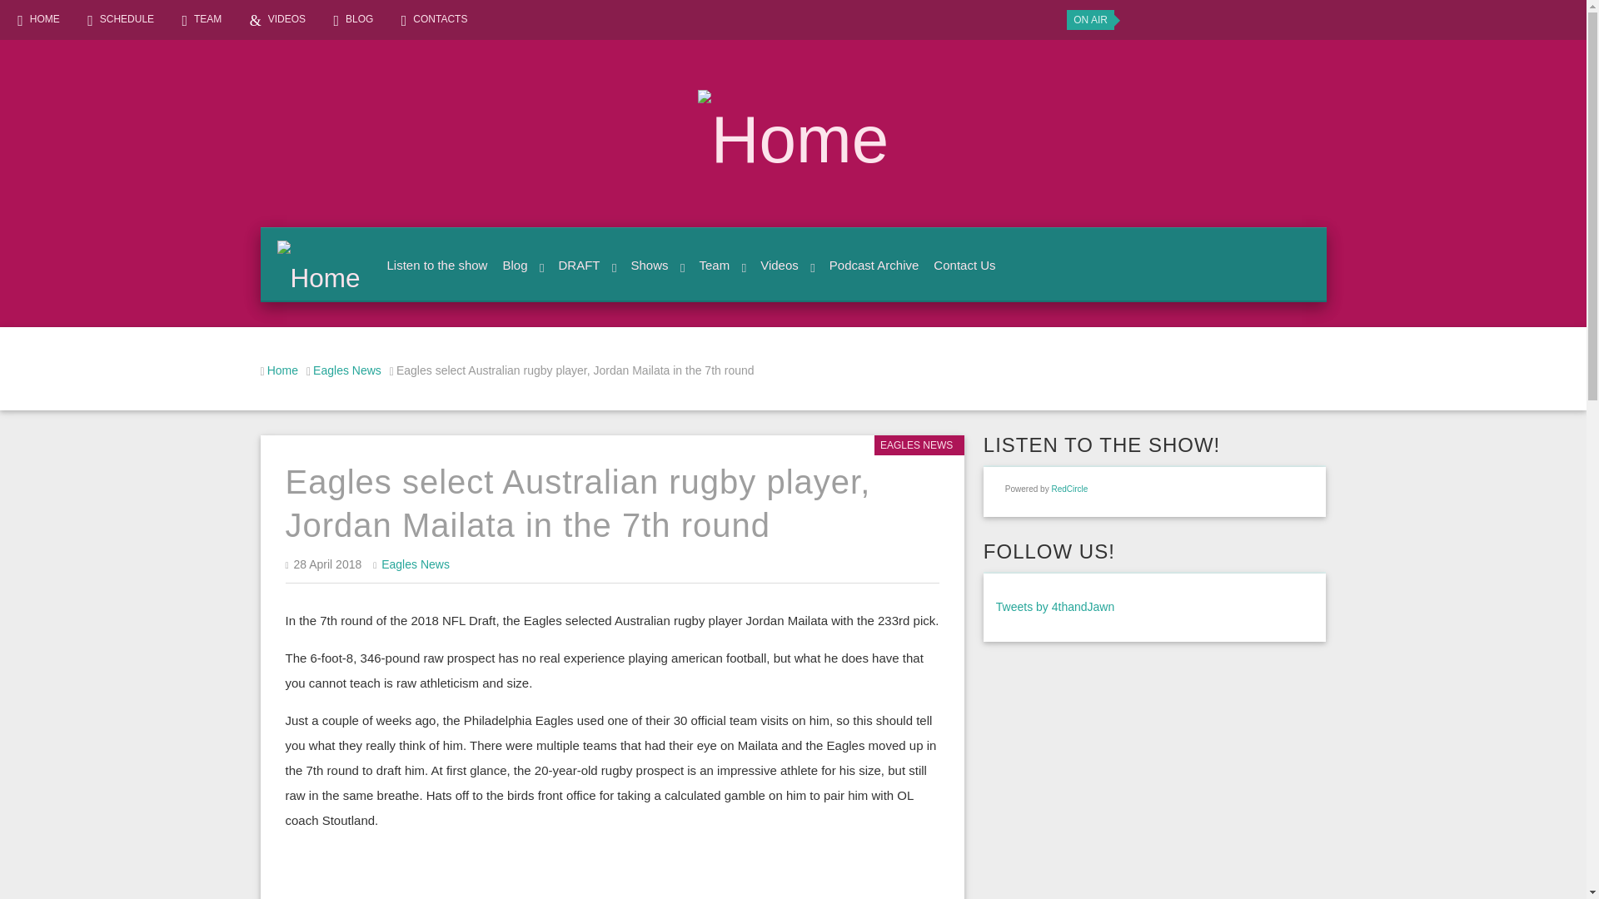 Image resolution: width=1599 pixels, height=899 pixels. Describe the element at coordinates (436, 19) in the screenshot. I see `CONTACTS` at that location.